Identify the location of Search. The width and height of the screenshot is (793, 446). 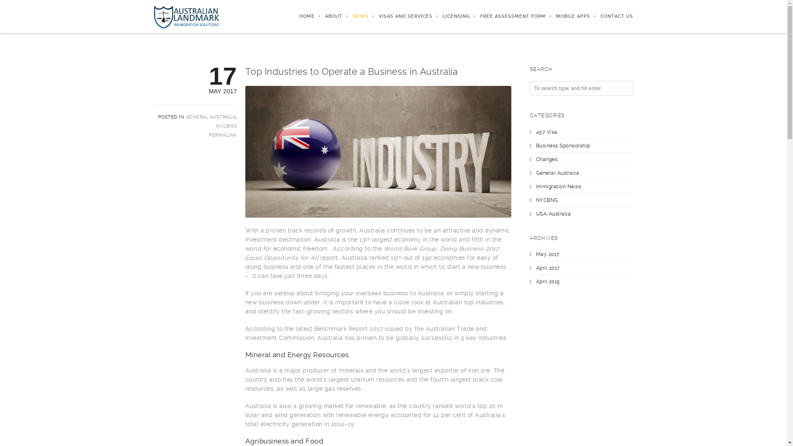
(15, 6).